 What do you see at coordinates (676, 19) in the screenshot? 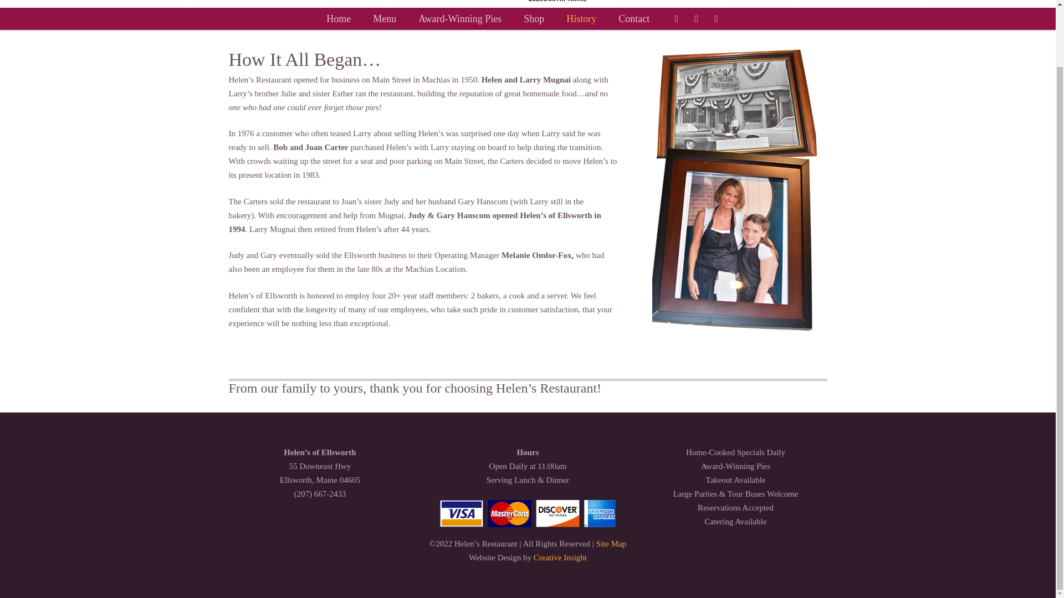
I see `Facebook` at bounding box center [676, 19].